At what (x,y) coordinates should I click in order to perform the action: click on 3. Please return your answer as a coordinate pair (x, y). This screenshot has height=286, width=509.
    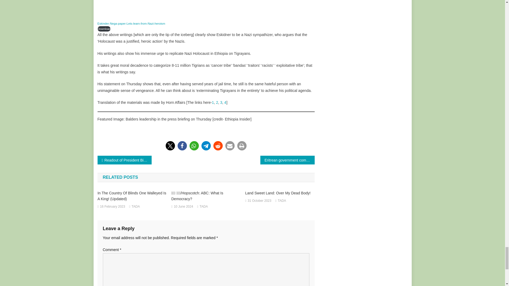
    Looking at the image, I should click on (221, 102).